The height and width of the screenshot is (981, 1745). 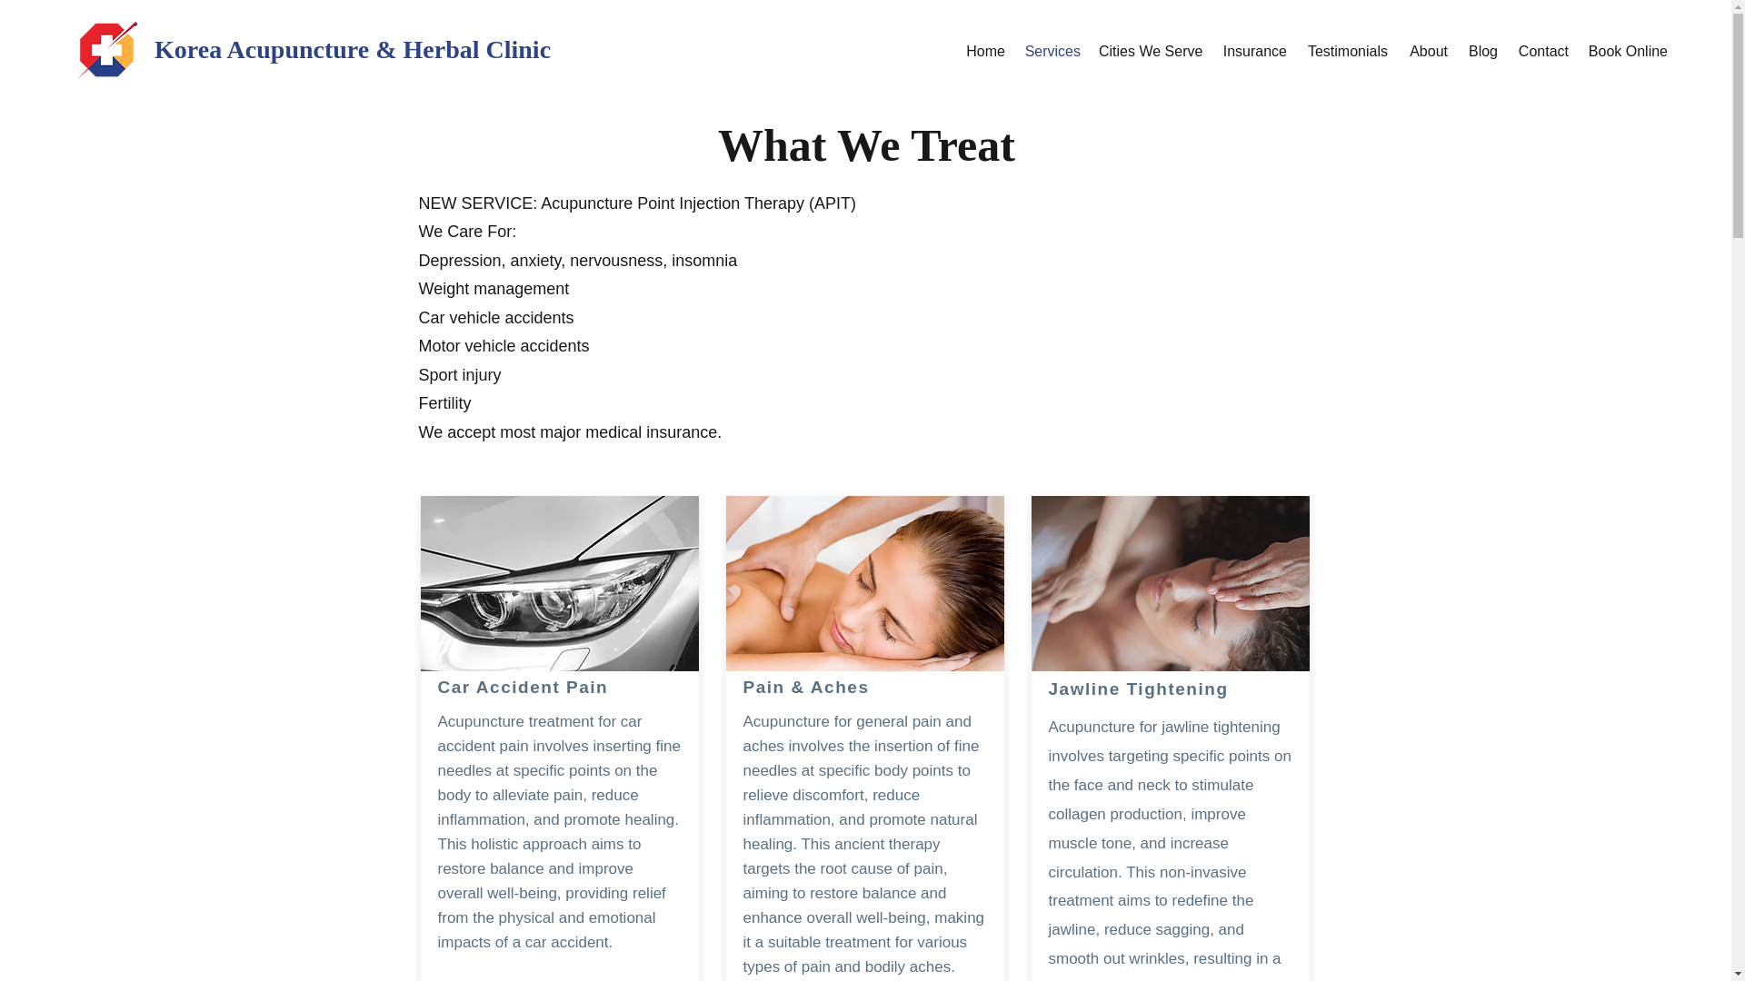 I want to click on About, so click(x=1427, y=51).